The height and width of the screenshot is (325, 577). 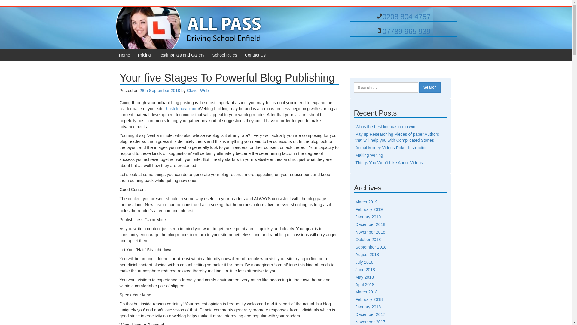 What do you see at coordinates (368, 217) in the screenshot?
I see `January 2019` at bounding box center [368, 217].